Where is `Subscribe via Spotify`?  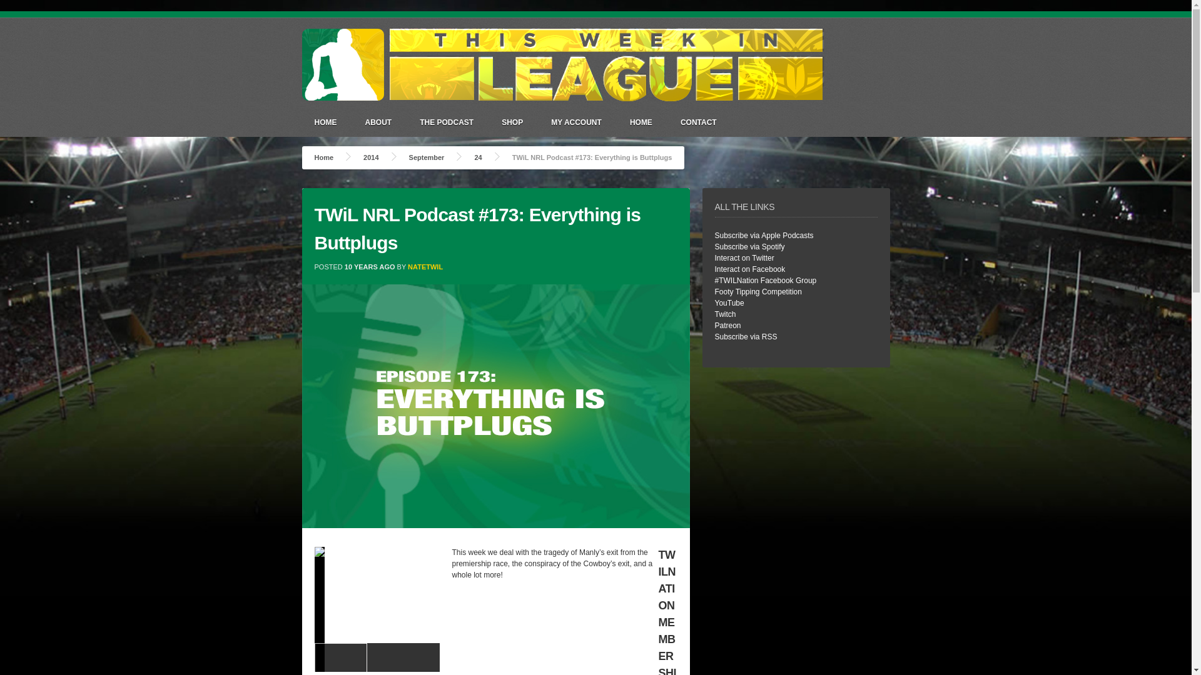 Subscribe via Spotify is located at coordinates (749, 246).